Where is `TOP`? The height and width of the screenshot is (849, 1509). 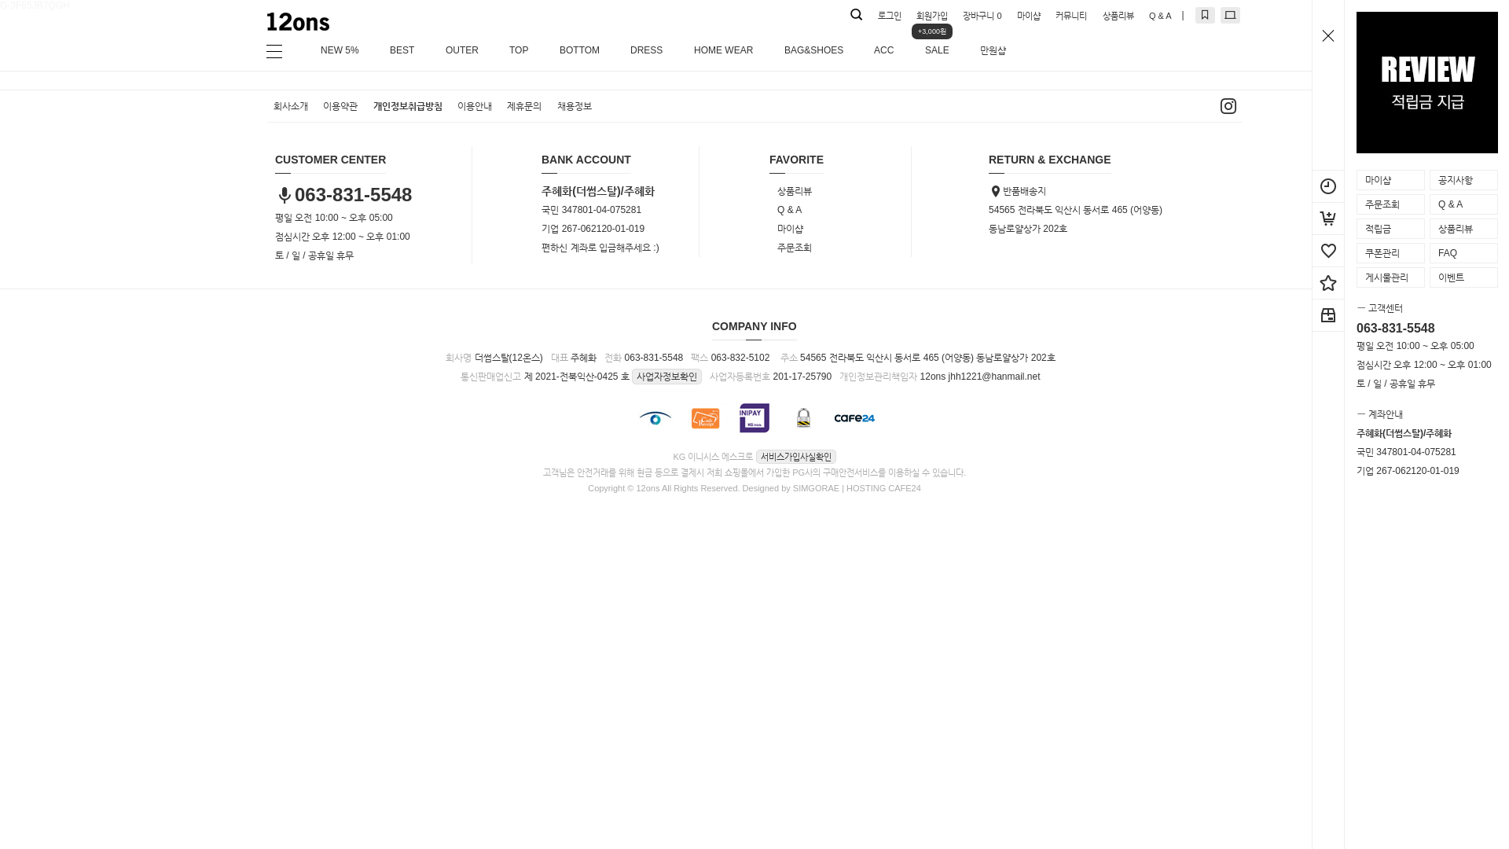
TOP is located at coordinates (519, 50).